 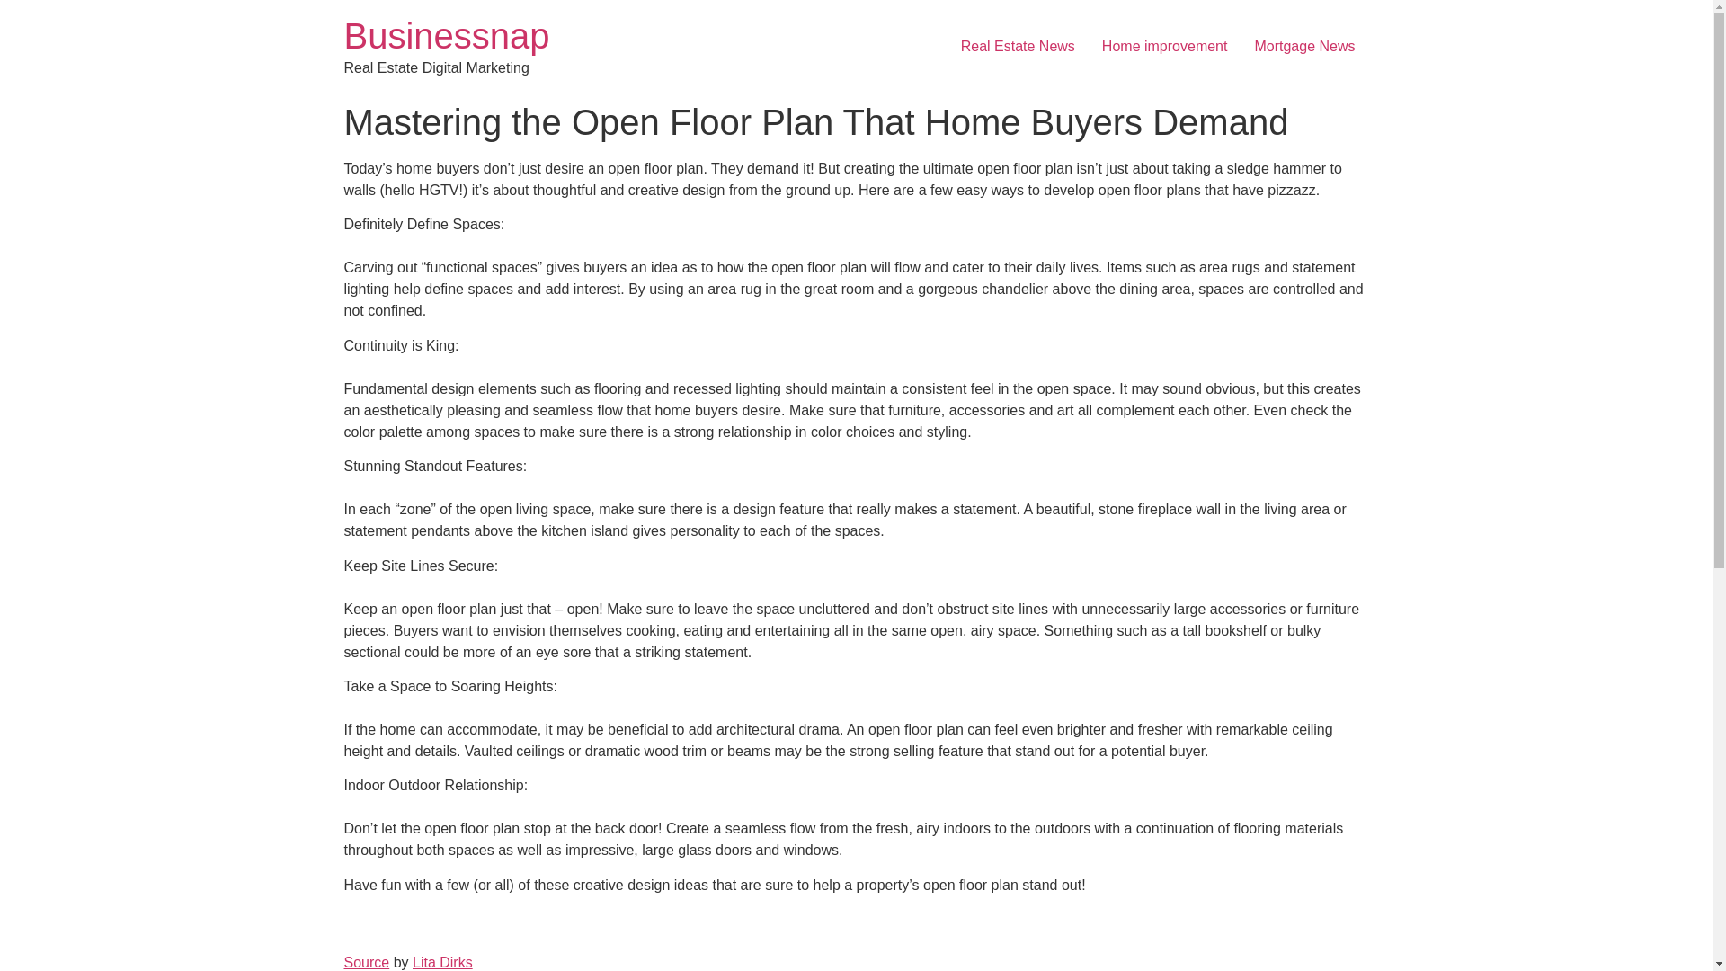 I want to click on Businessnap, so click(x=446, y=36).